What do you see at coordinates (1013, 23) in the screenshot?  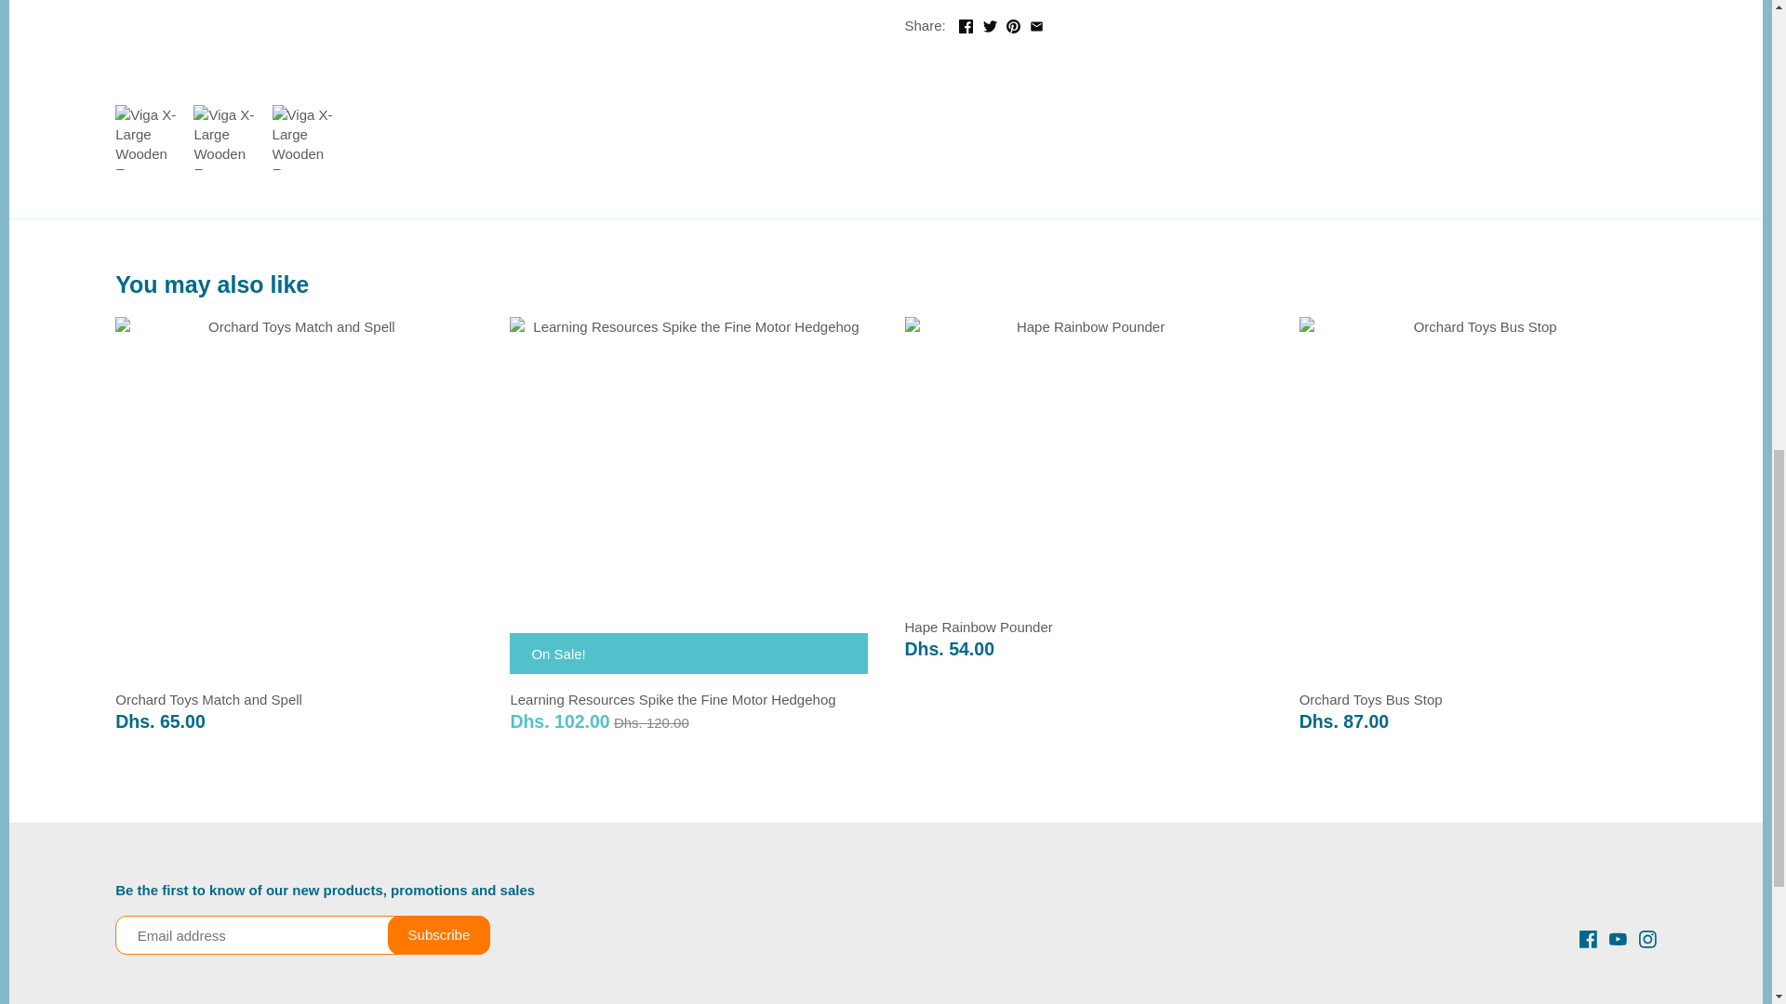 I see `Pin the main image` at bounding box center [1013, 23].